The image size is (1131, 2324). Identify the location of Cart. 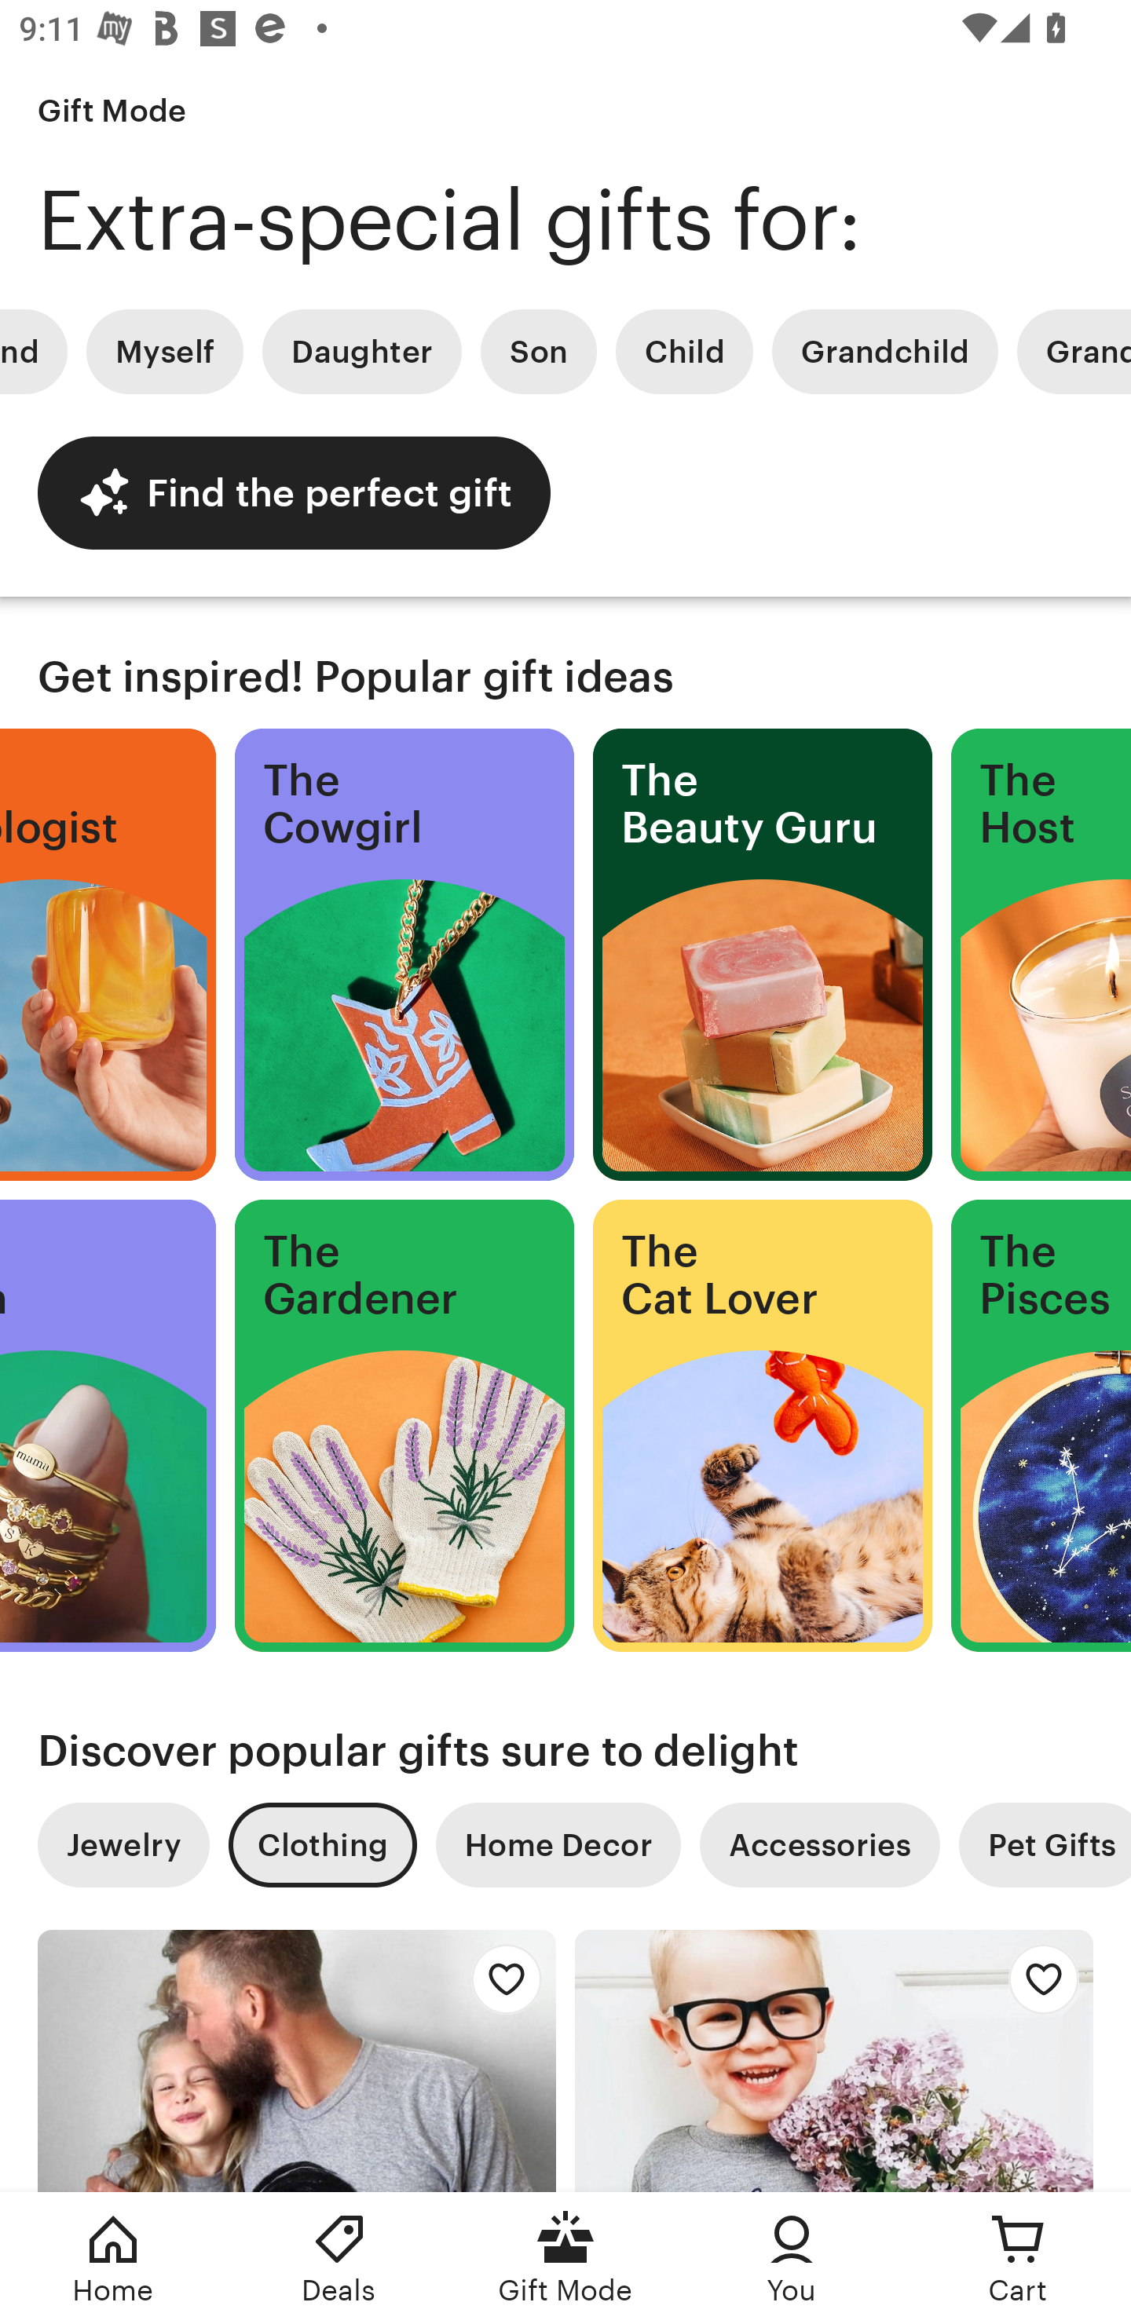
(1018, 2258).